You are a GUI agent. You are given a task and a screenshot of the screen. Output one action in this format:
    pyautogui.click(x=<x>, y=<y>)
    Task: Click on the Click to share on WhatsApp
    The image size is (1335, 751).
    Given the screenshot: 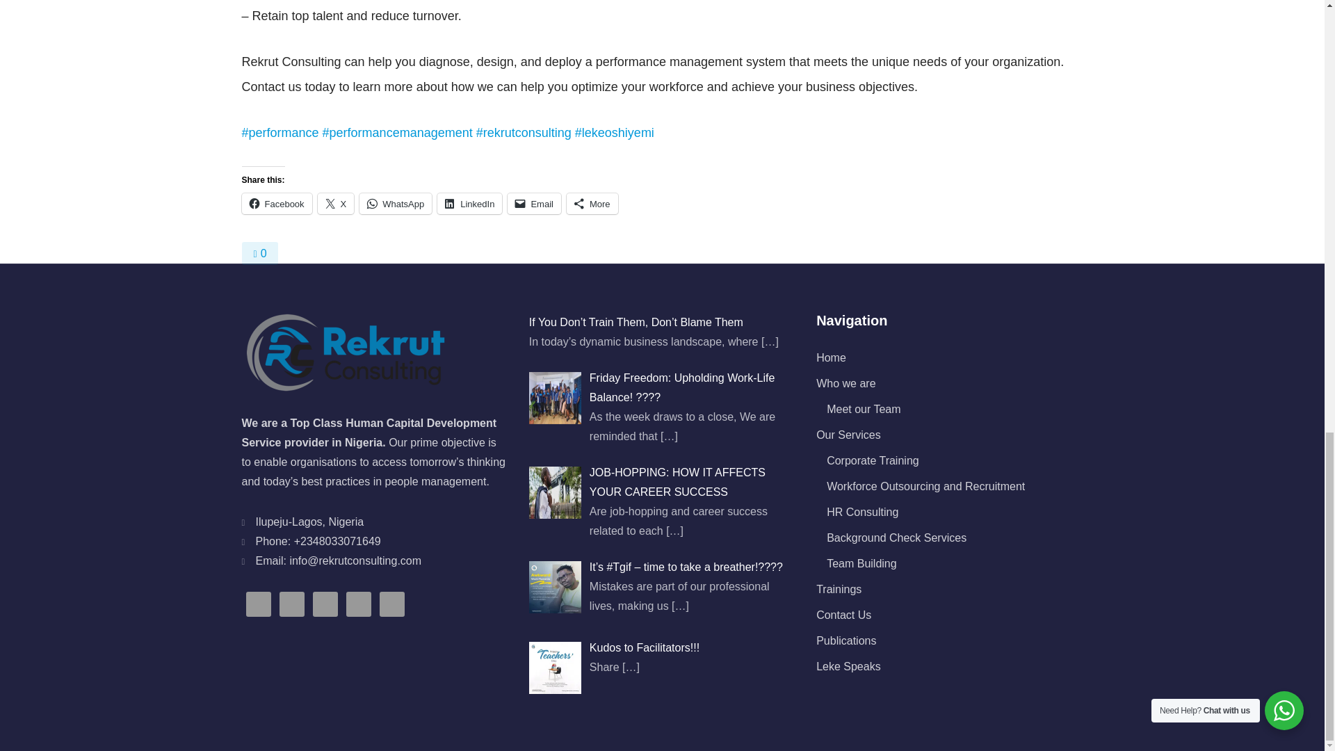 What is the action you would take?
    pyautogui.click(x=395, y=203)
    